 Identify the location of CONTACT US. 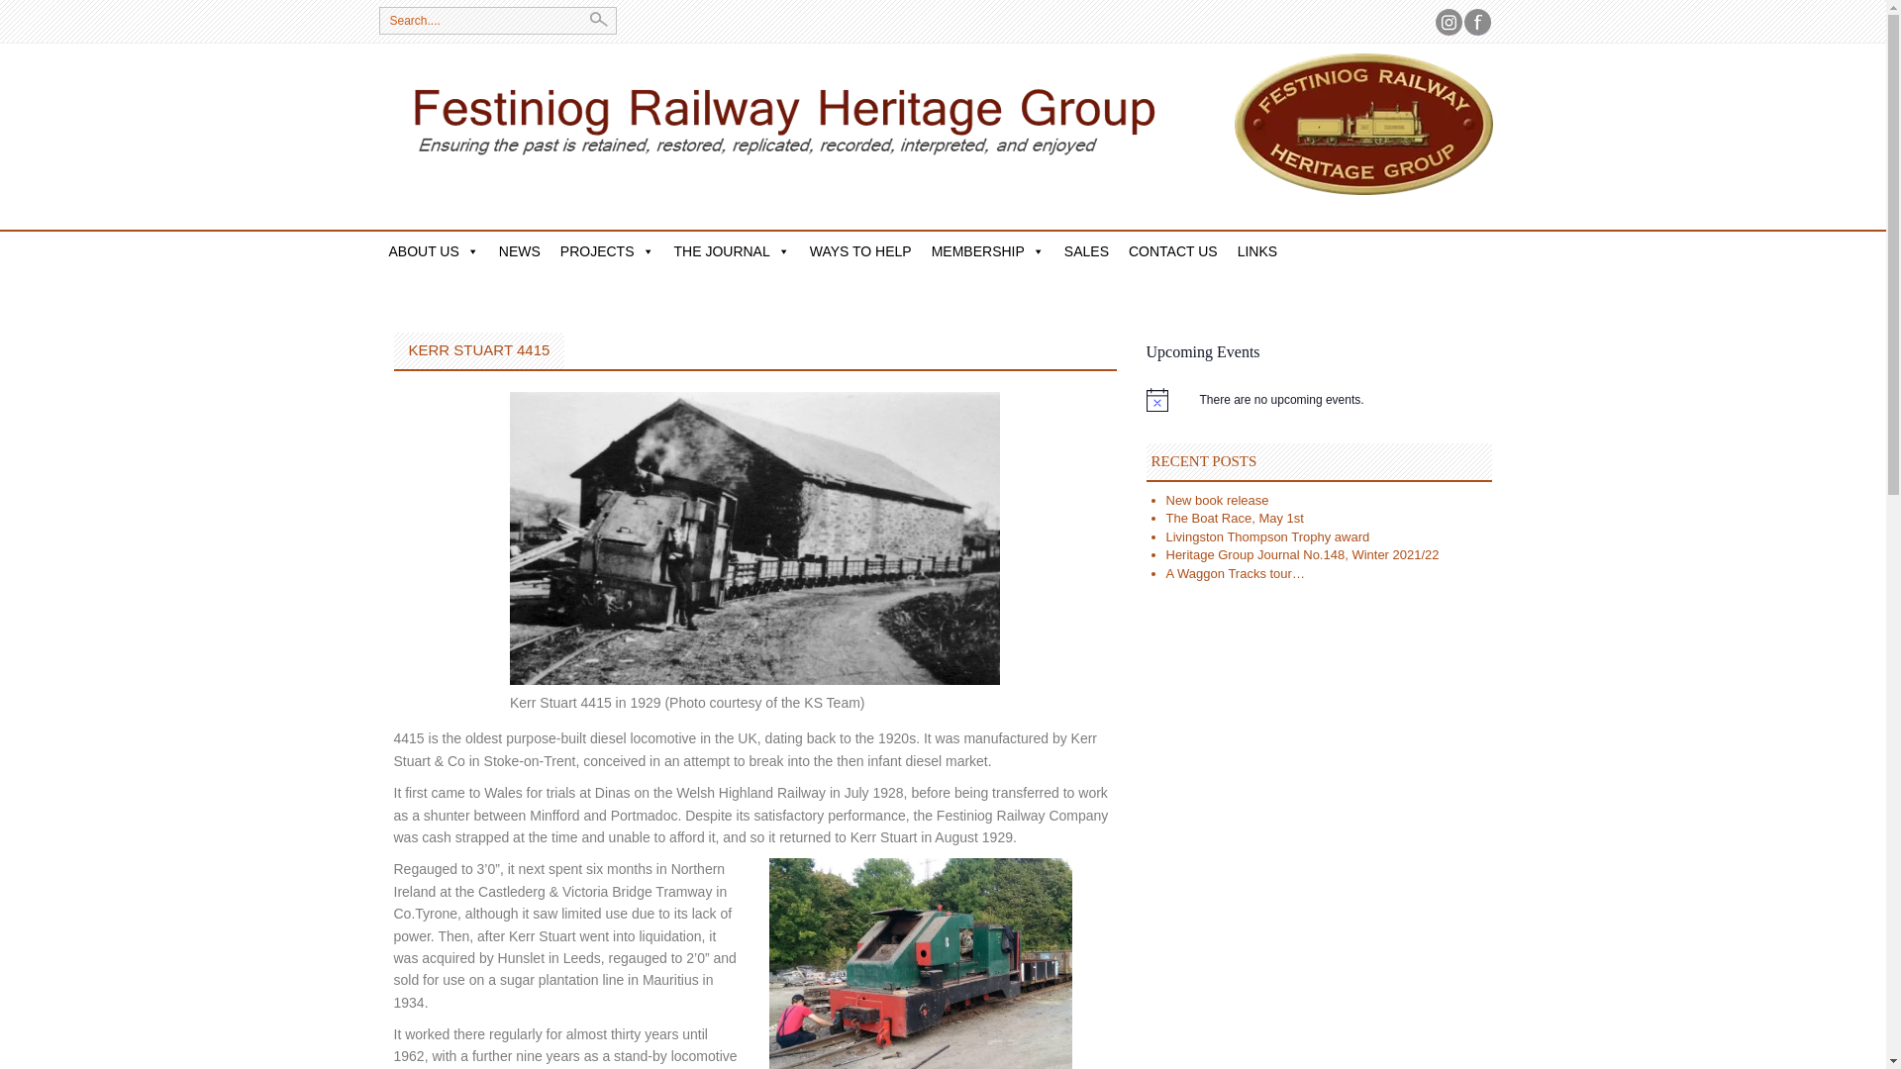
(1173, 251).